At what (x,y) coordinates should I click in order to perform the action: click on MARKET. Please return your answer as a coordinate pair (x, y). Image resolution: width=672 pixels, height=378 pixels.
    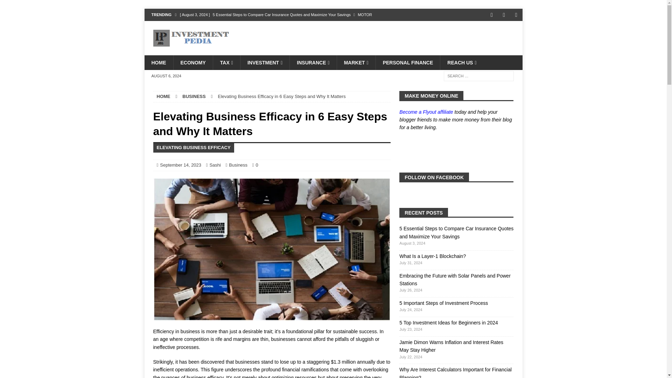
    Looking at the image, I should click on (356, 62).